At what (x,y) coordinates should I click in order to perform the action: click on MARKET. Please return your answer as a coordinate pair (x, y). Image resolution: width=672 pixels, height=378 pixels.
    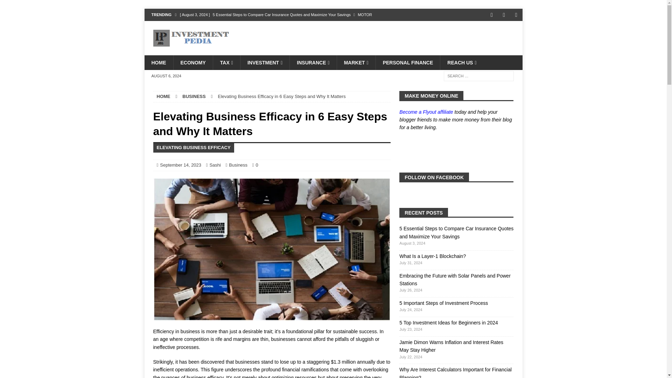
    Looking at the image, I should click on (356, 62).